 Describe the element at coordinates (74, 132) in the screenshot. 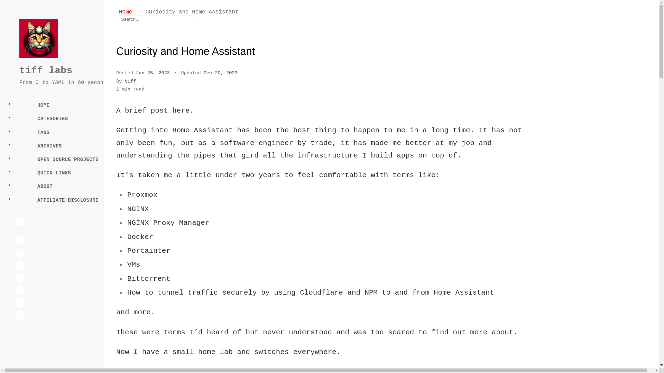

I see `TAGS` at that location.